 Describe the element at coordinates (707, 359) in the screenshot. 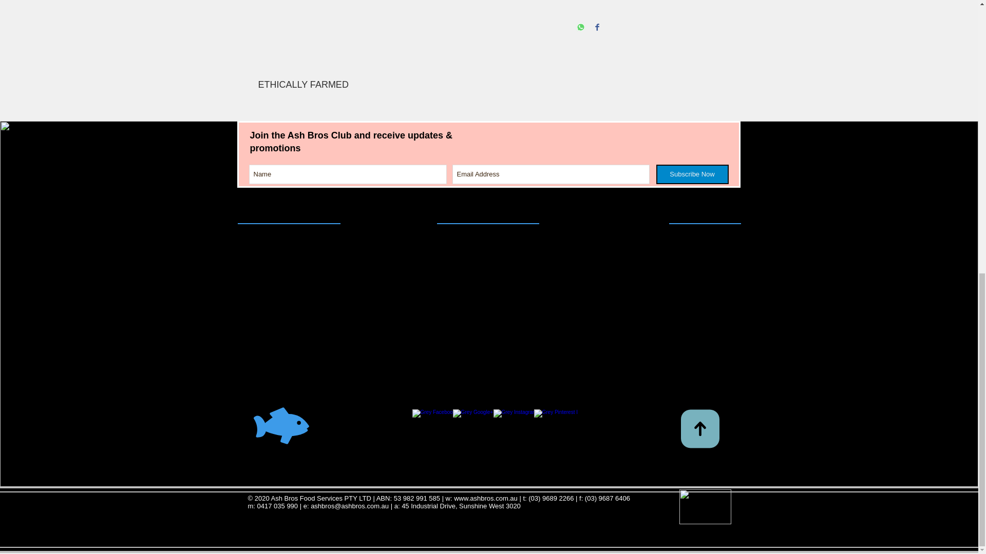

I see `MARKET NEWS` at that location.